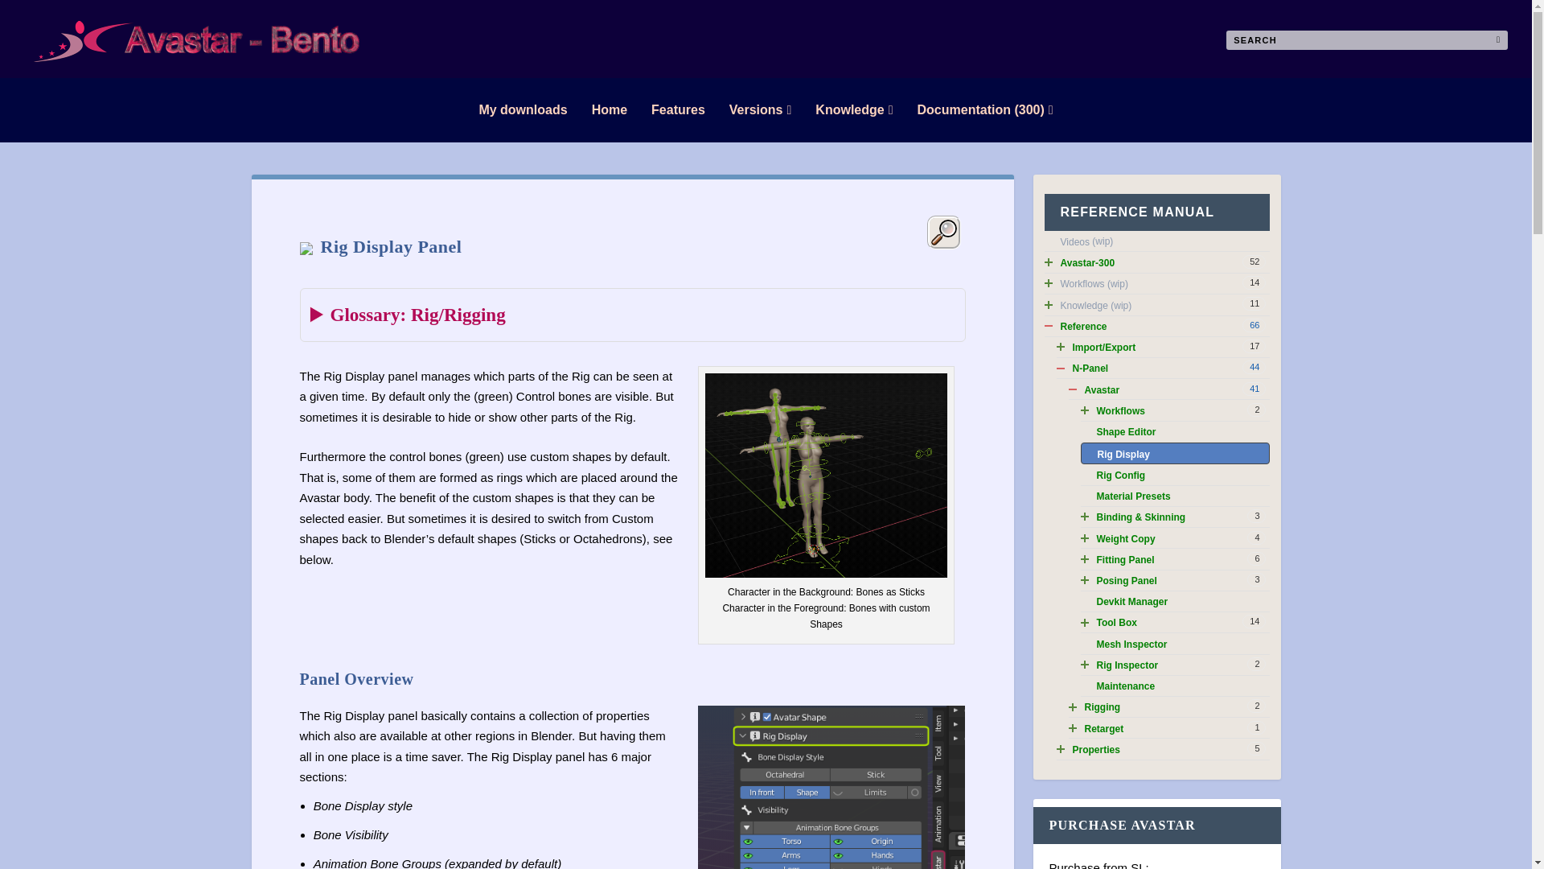 The image size is (1544, 869). Describe the element at coordinates (853, 110) in the screenshot. I see `Knowledge` at that location.